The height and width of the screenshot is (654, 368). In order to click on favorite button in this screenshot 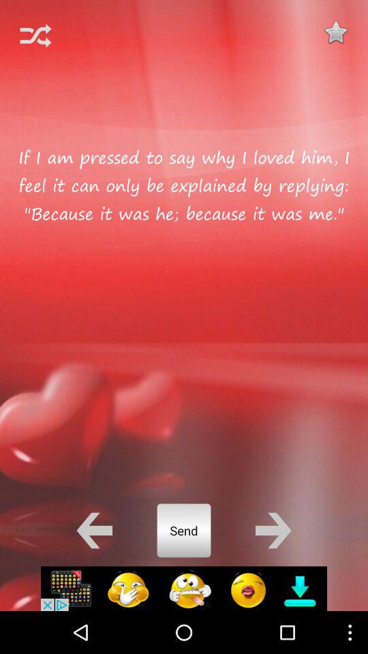, I will do `click(335, 32)`.